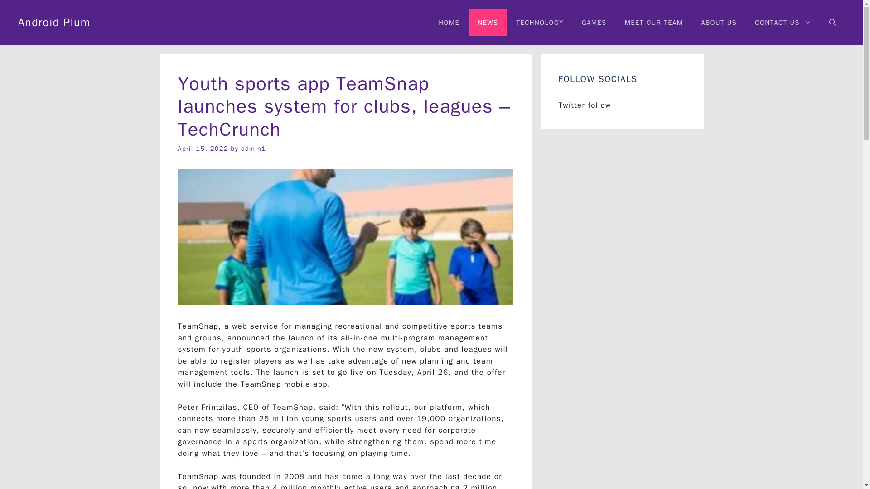 The height and width of the screenshot is (489, 870). I want to click on View all posts by admin1, so click(253, 148).